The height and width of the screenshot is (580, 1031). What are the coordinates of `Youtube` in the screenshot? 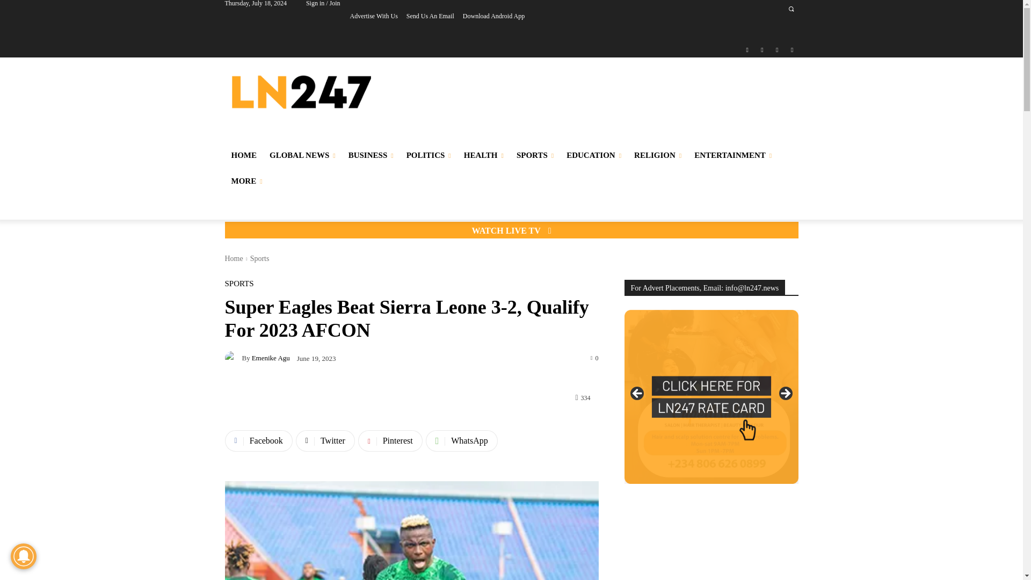 It's located at (792, 50).